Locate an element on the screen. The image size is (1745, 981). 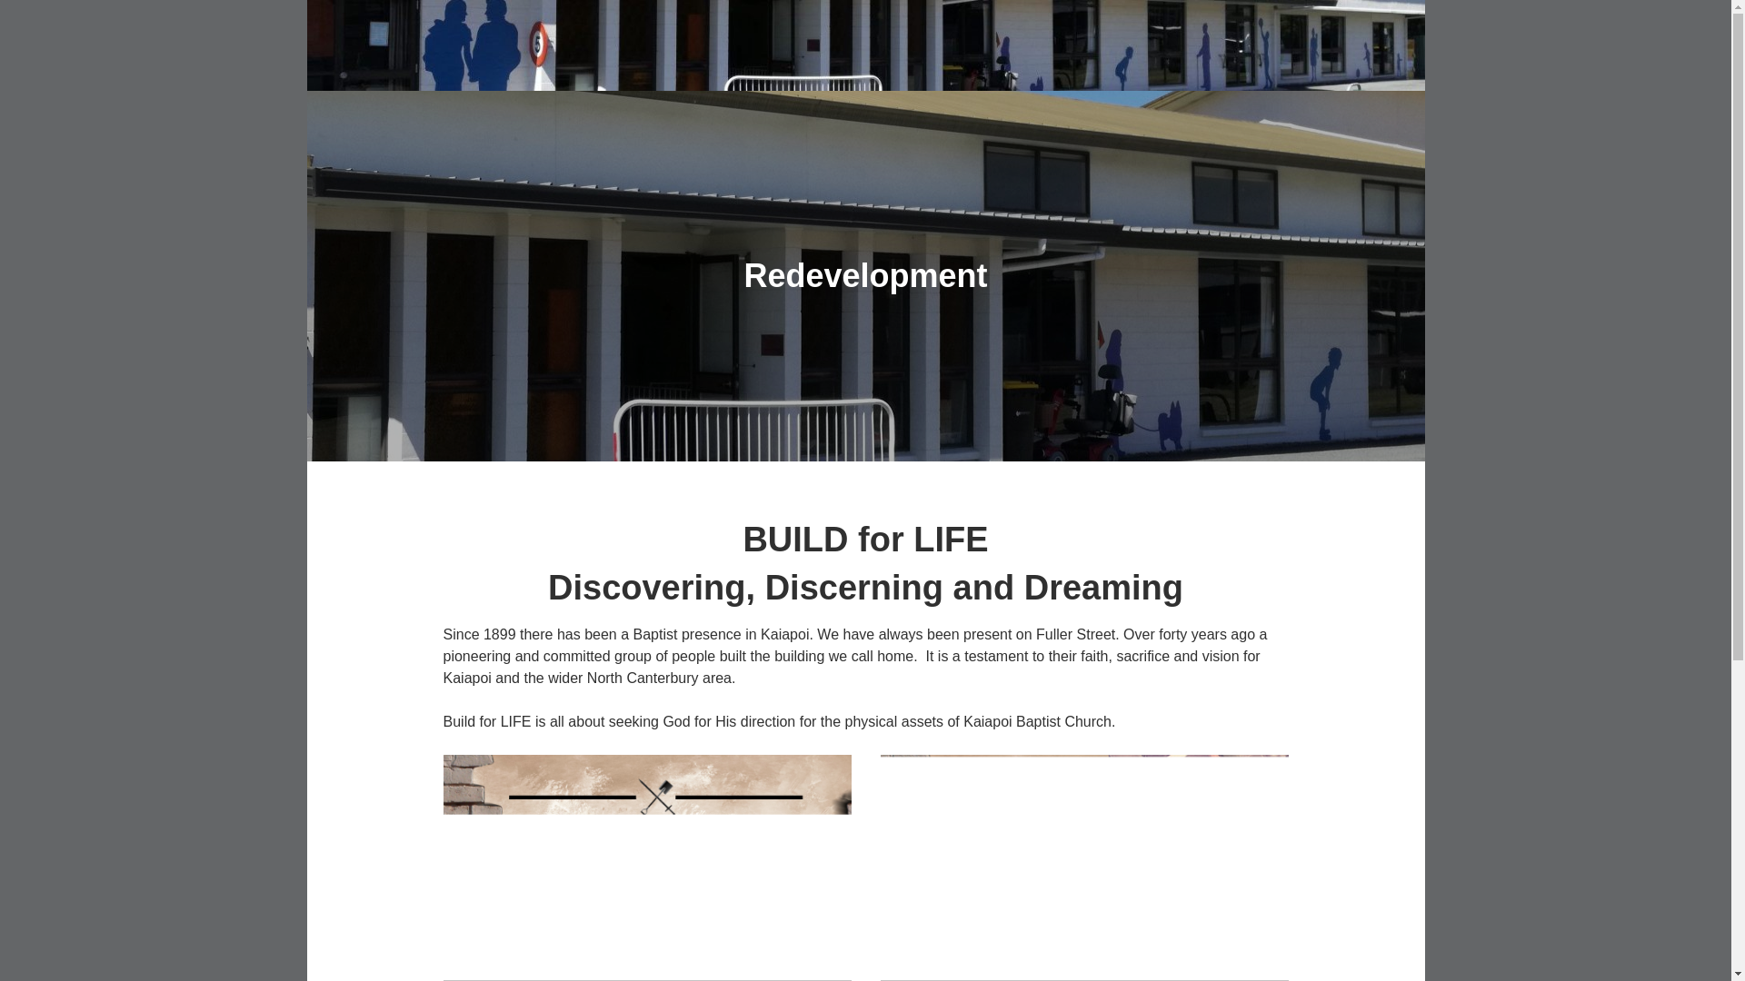
KAIAPOI BAPTIST CHURCH is located at coordinates (661, 145).